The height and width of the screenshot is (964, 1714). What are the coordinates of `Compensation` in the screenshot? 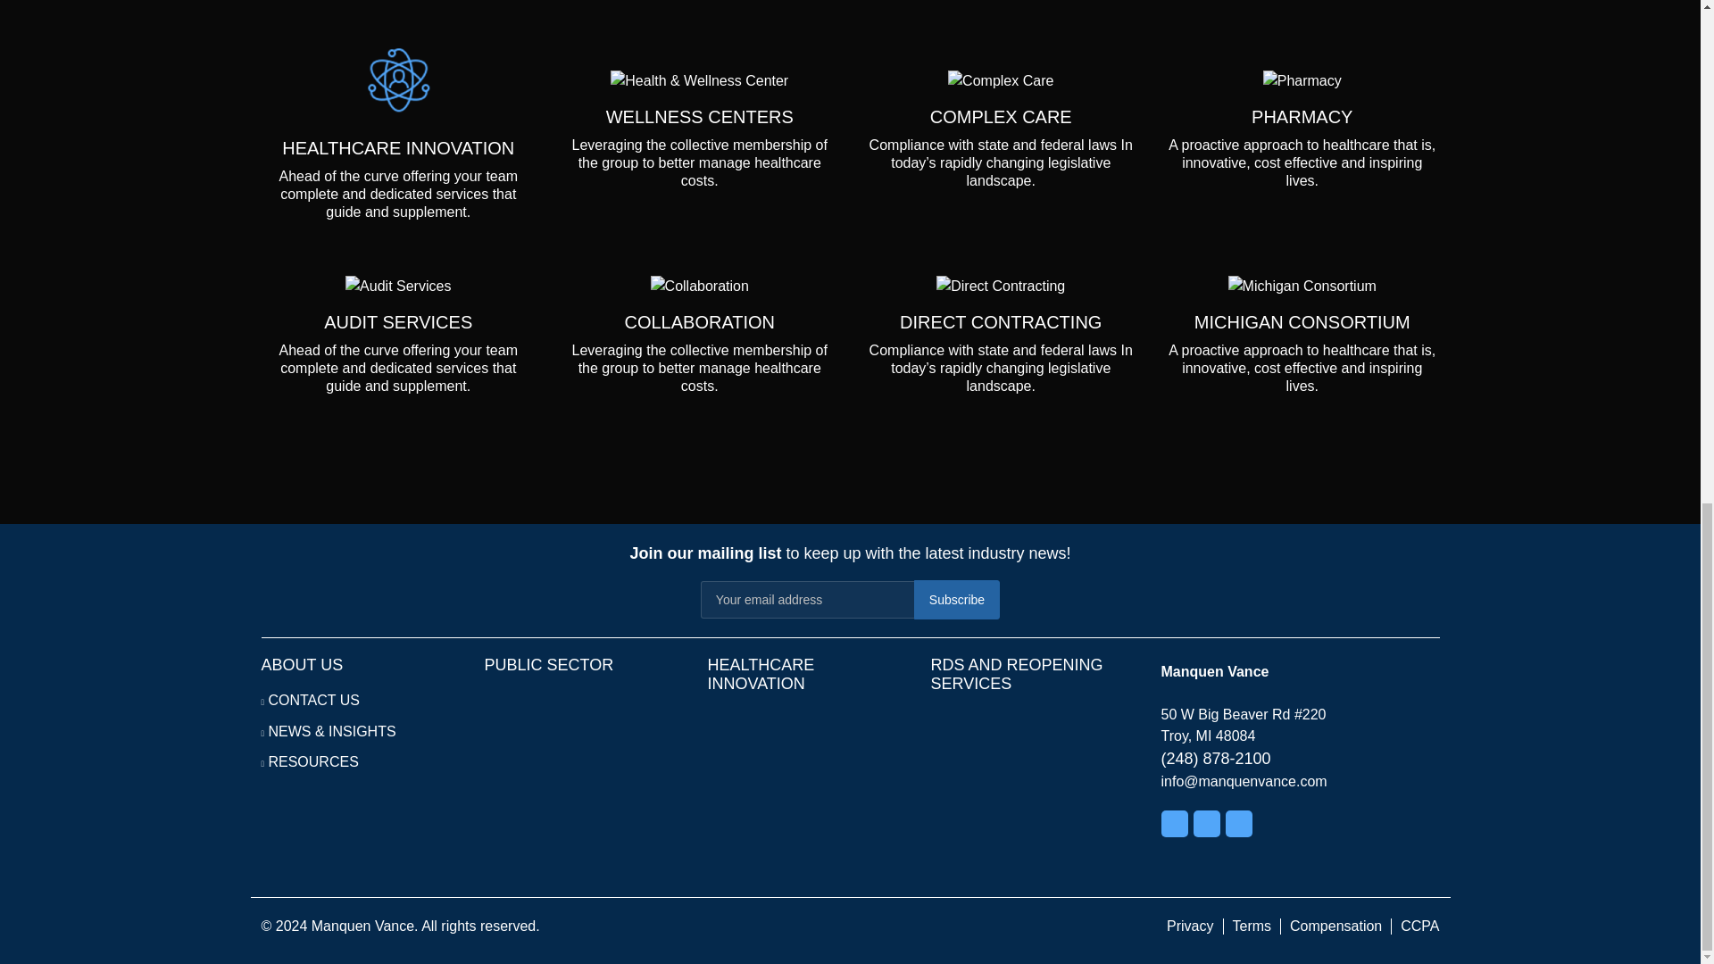 It's located at (1335, 927).